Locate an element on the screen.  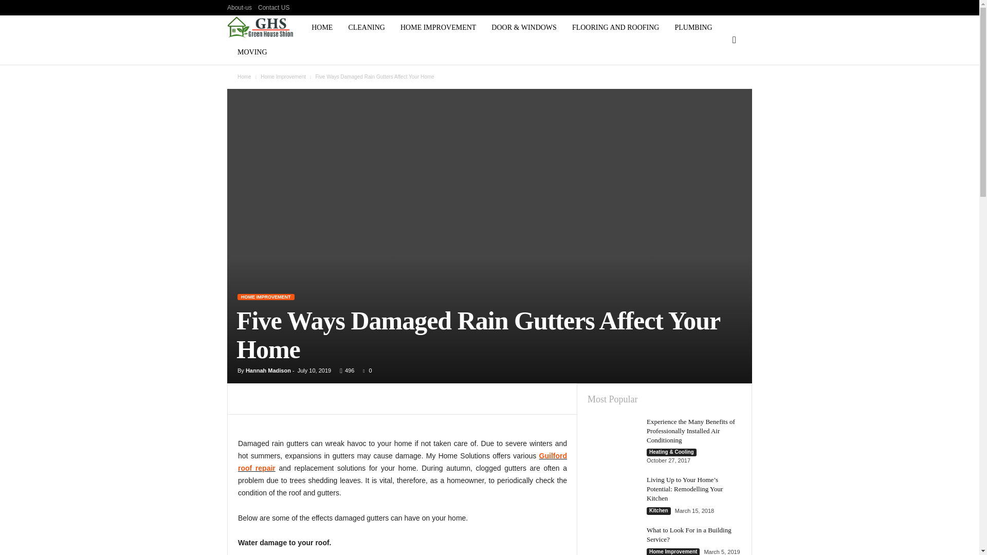
HOME IMPROVEMENT is located at coordinates (438, 28).